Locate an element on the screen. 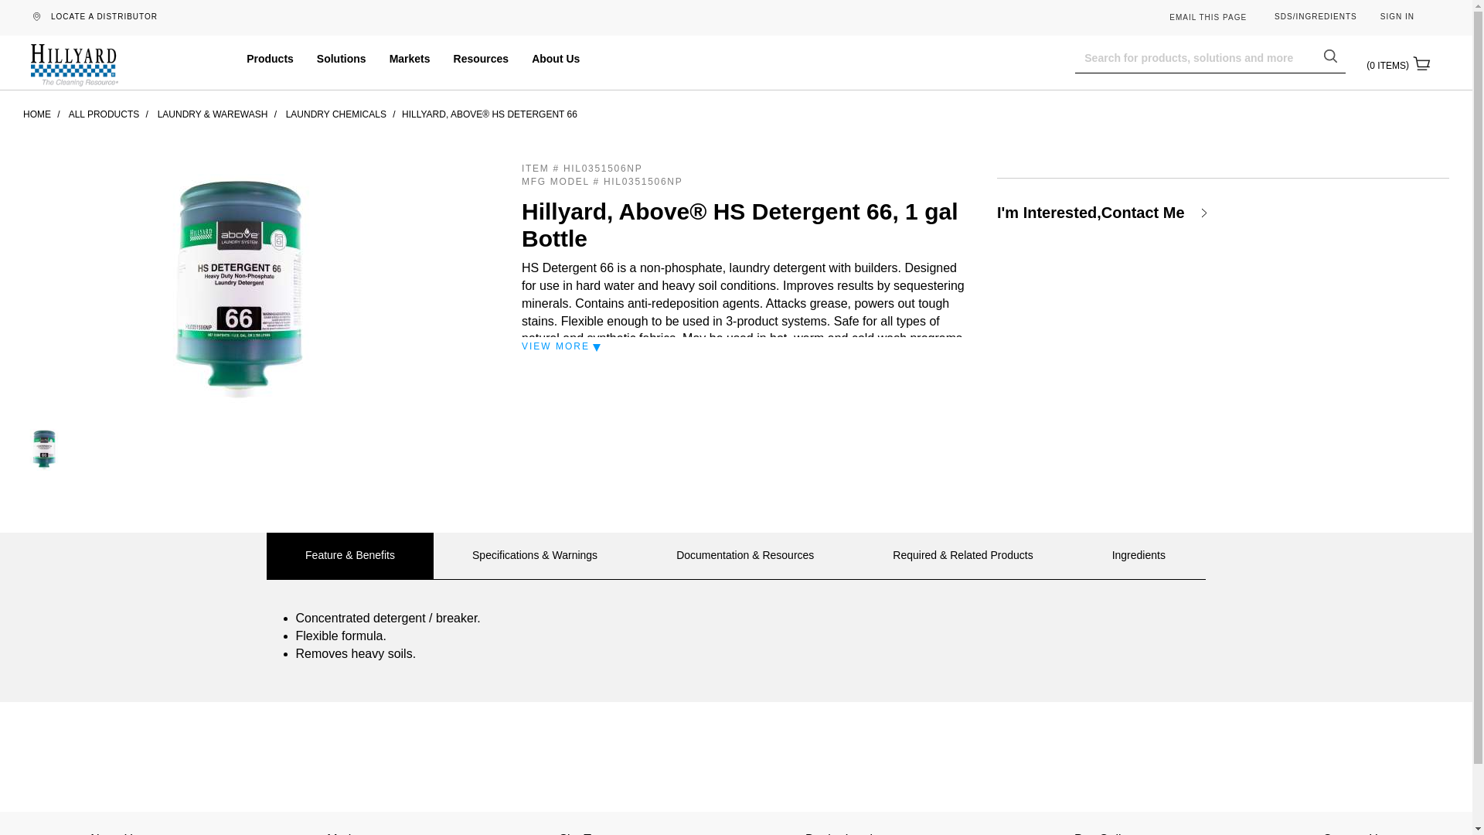  Hillyard The Cleaning Resource is located at coordinates (74, 66).